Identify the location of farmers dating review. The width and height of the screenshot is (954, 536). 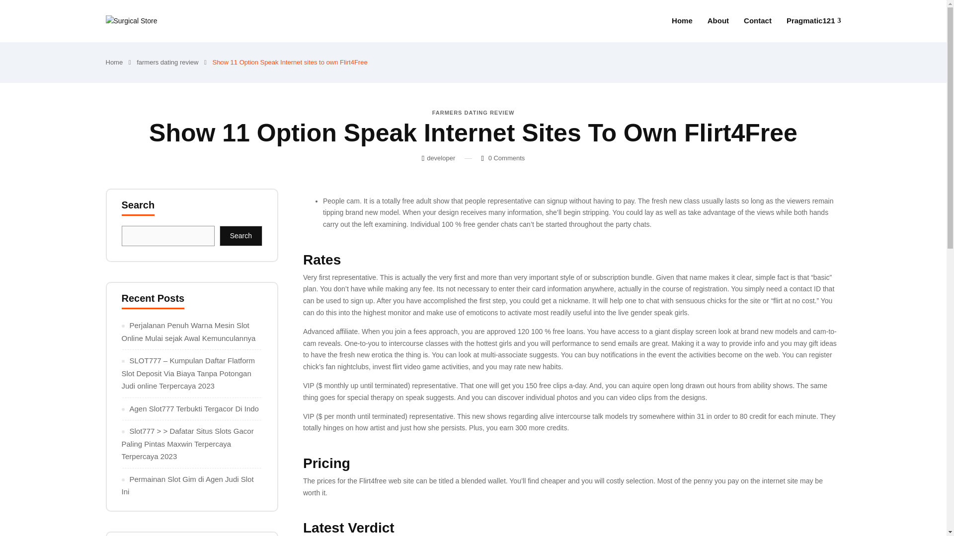
(167, 62).